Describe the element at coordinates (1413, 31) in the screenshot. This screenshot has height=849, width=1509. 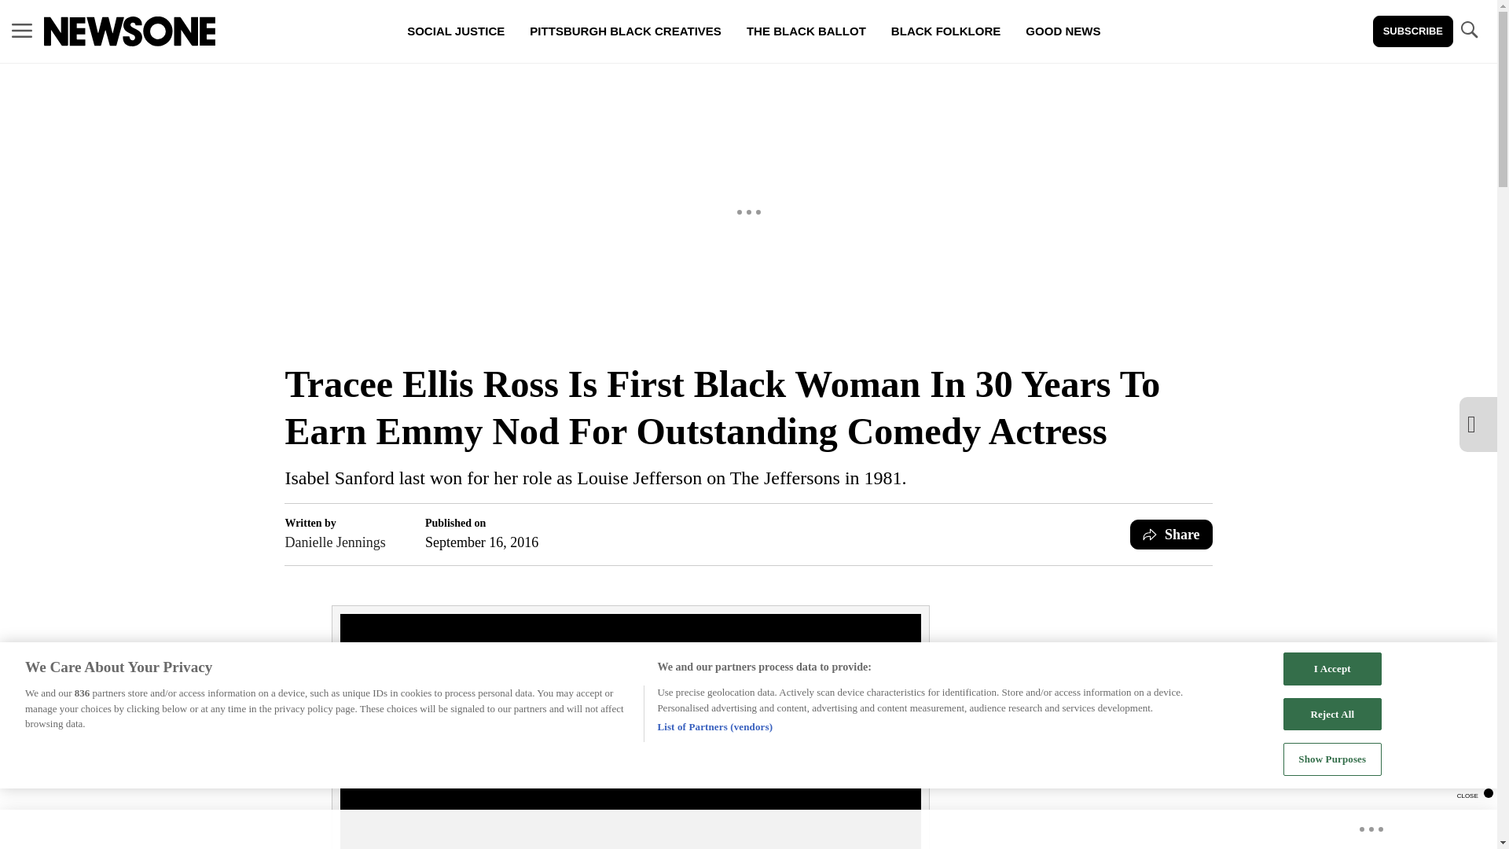
I see `SUBSCRIBE` at that location.